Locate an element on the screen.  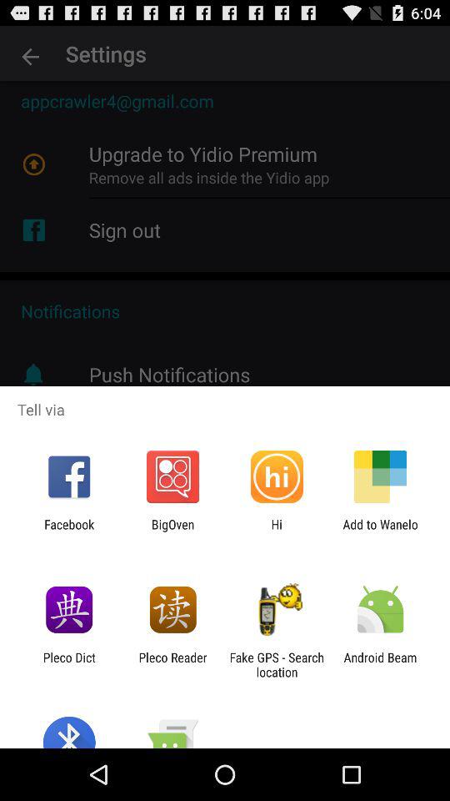
open the fake gps search app is located at coordinates (277, 664).